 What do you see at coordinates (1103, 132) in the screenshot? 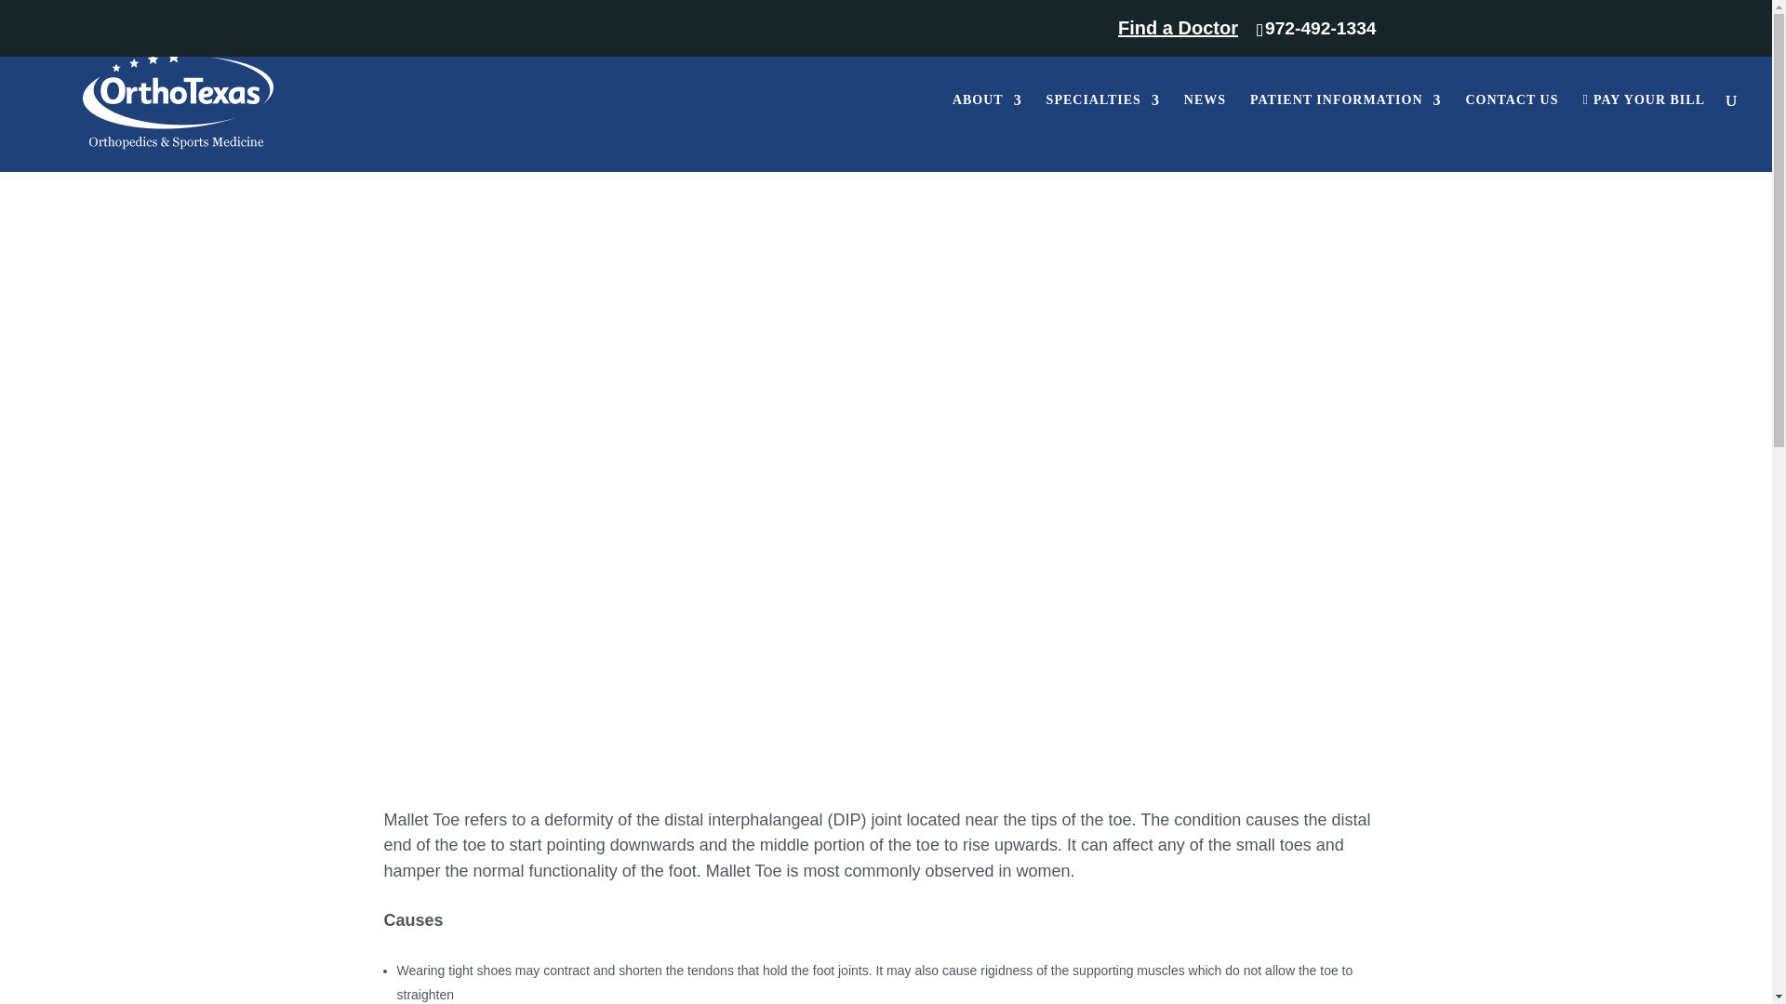
I see `SPECIALTIES` at bounding box center [1103, 132].